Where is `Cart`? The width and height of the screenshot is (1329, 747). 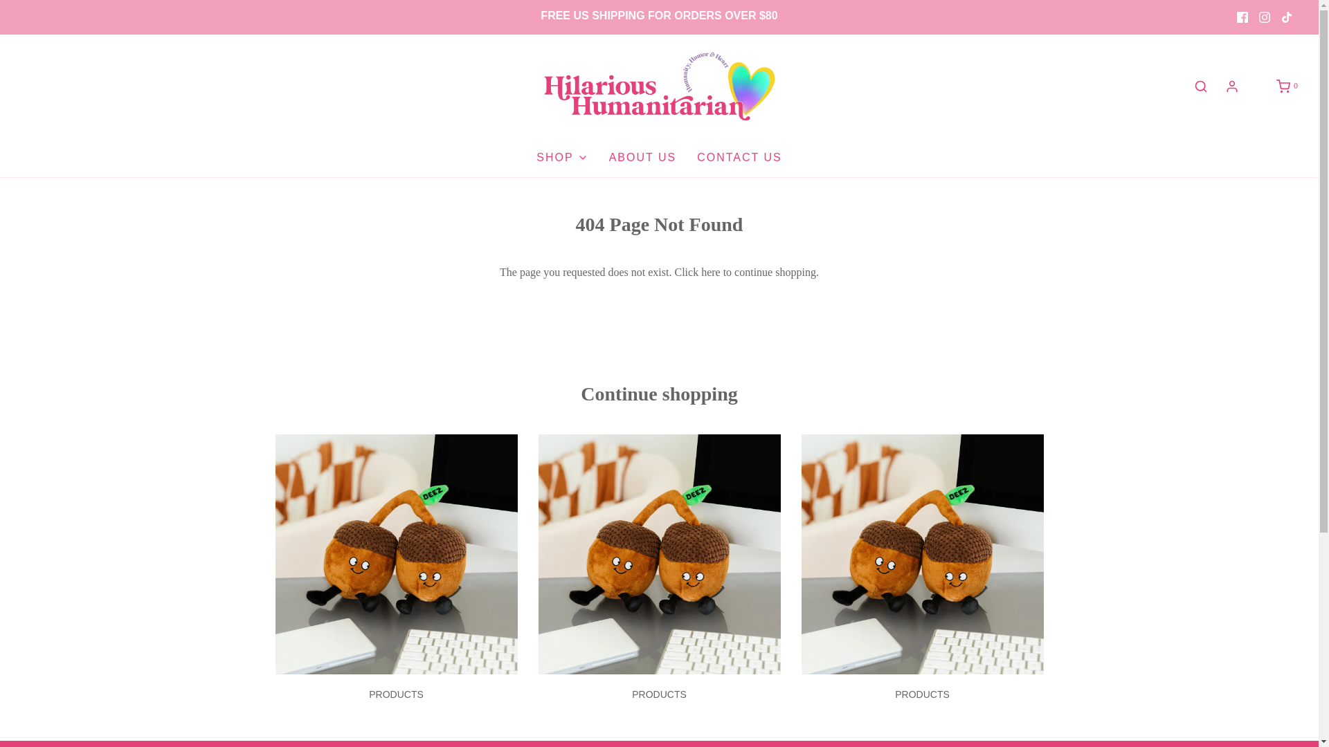
Cart is located at coordinates (1286, 86).